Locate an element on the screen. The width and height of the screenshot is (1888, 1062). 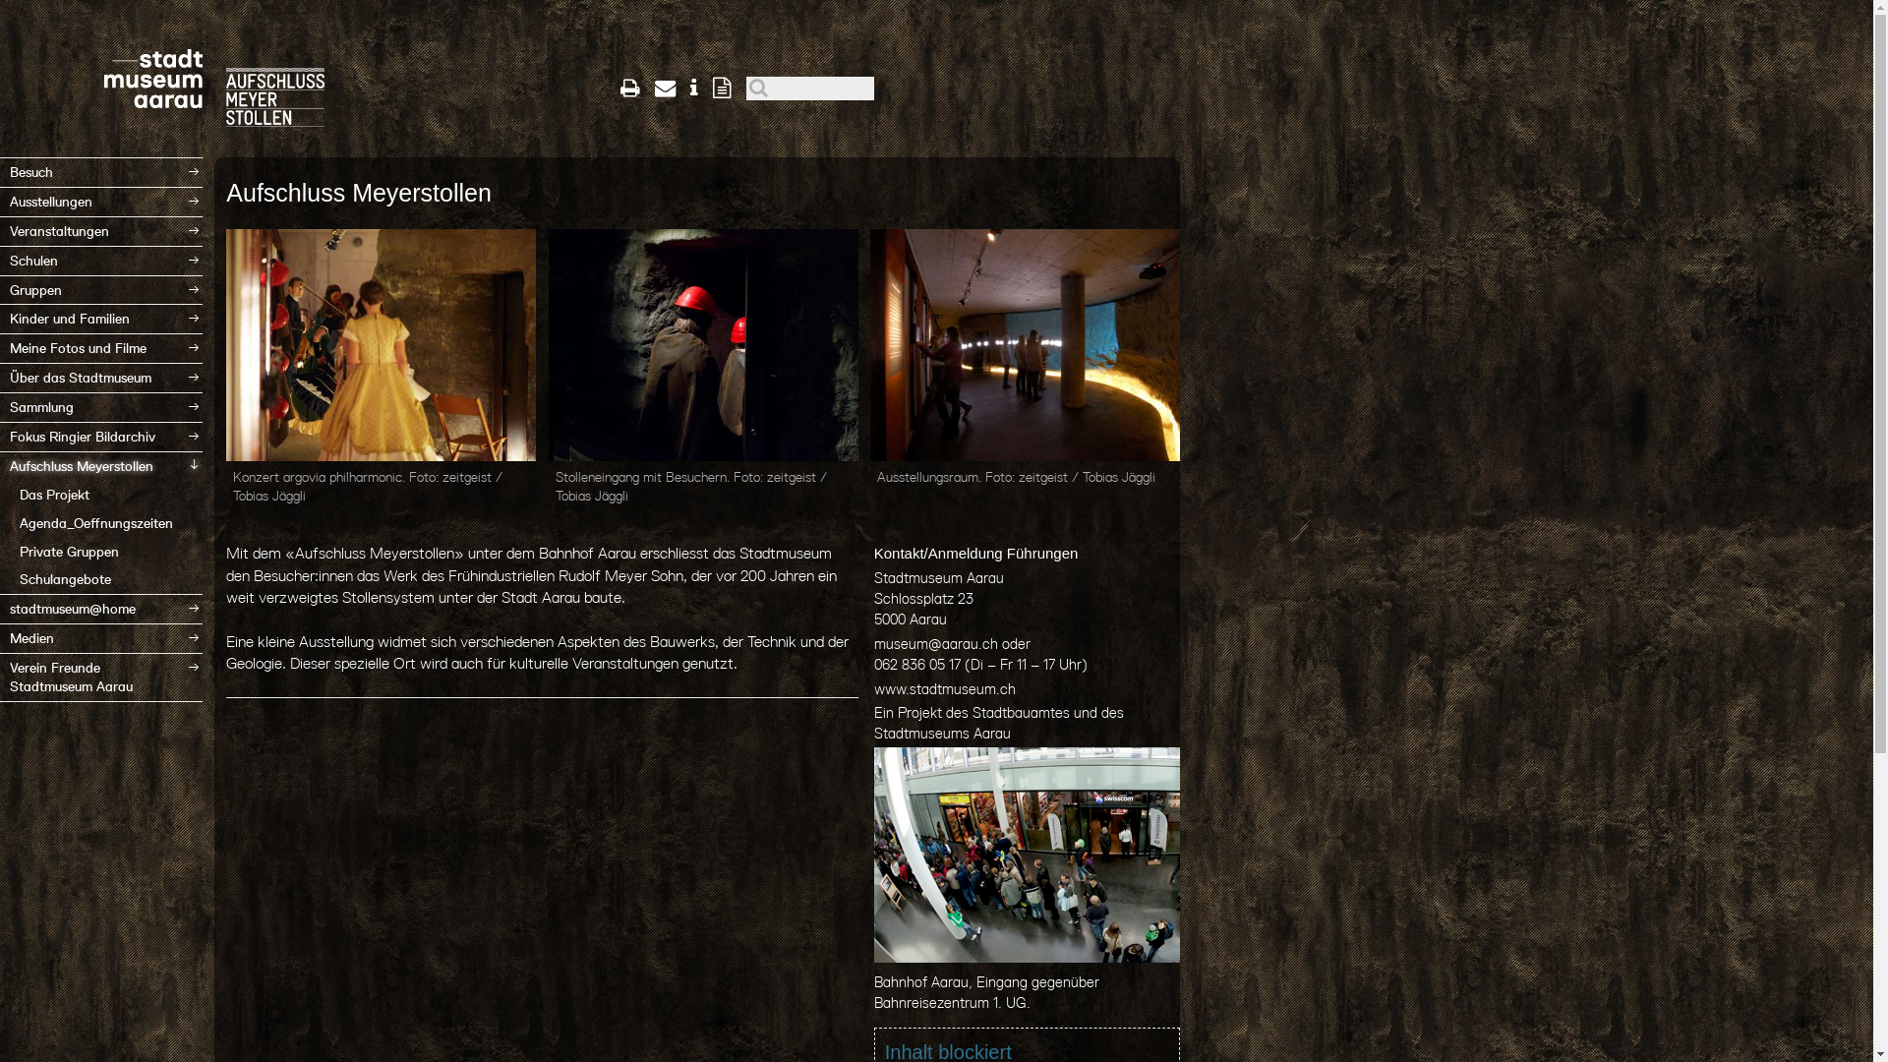
Kinder und Familien is located at coordinates (101, 319).